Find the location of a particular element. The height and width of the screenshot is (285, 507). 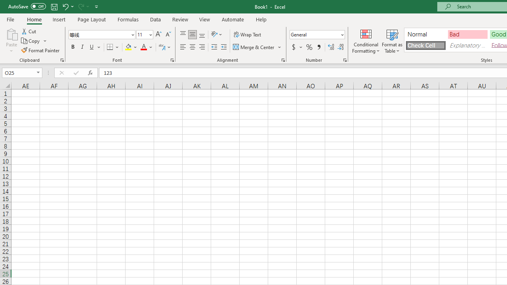

Underline is located at coordinates (92, 47).